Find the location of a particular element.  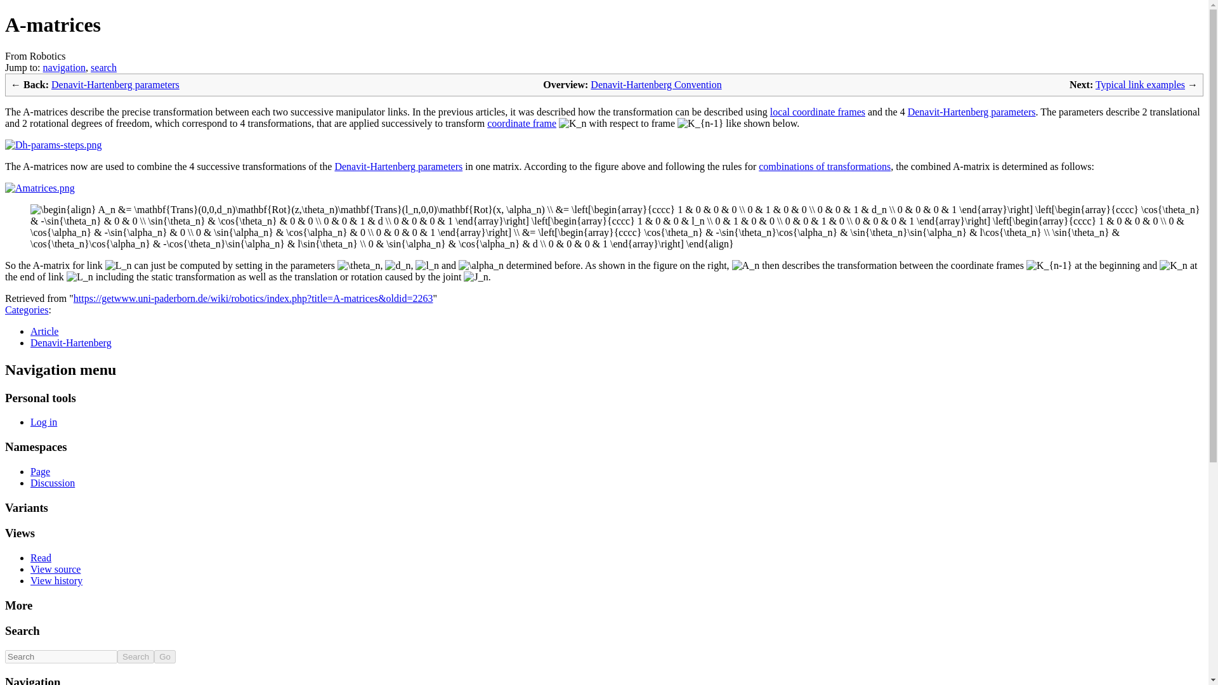

Denavit-Hartenberg is located at coordinates (71, 342).